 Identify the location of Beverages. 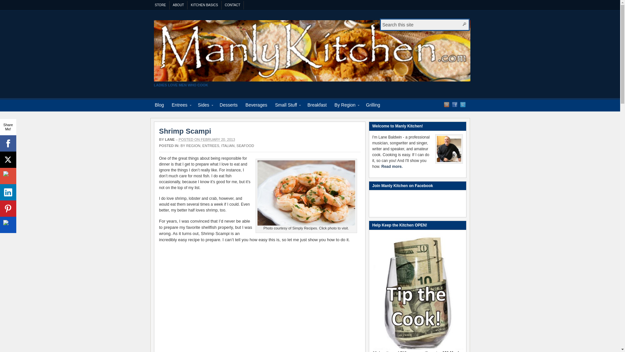
(256, 106).